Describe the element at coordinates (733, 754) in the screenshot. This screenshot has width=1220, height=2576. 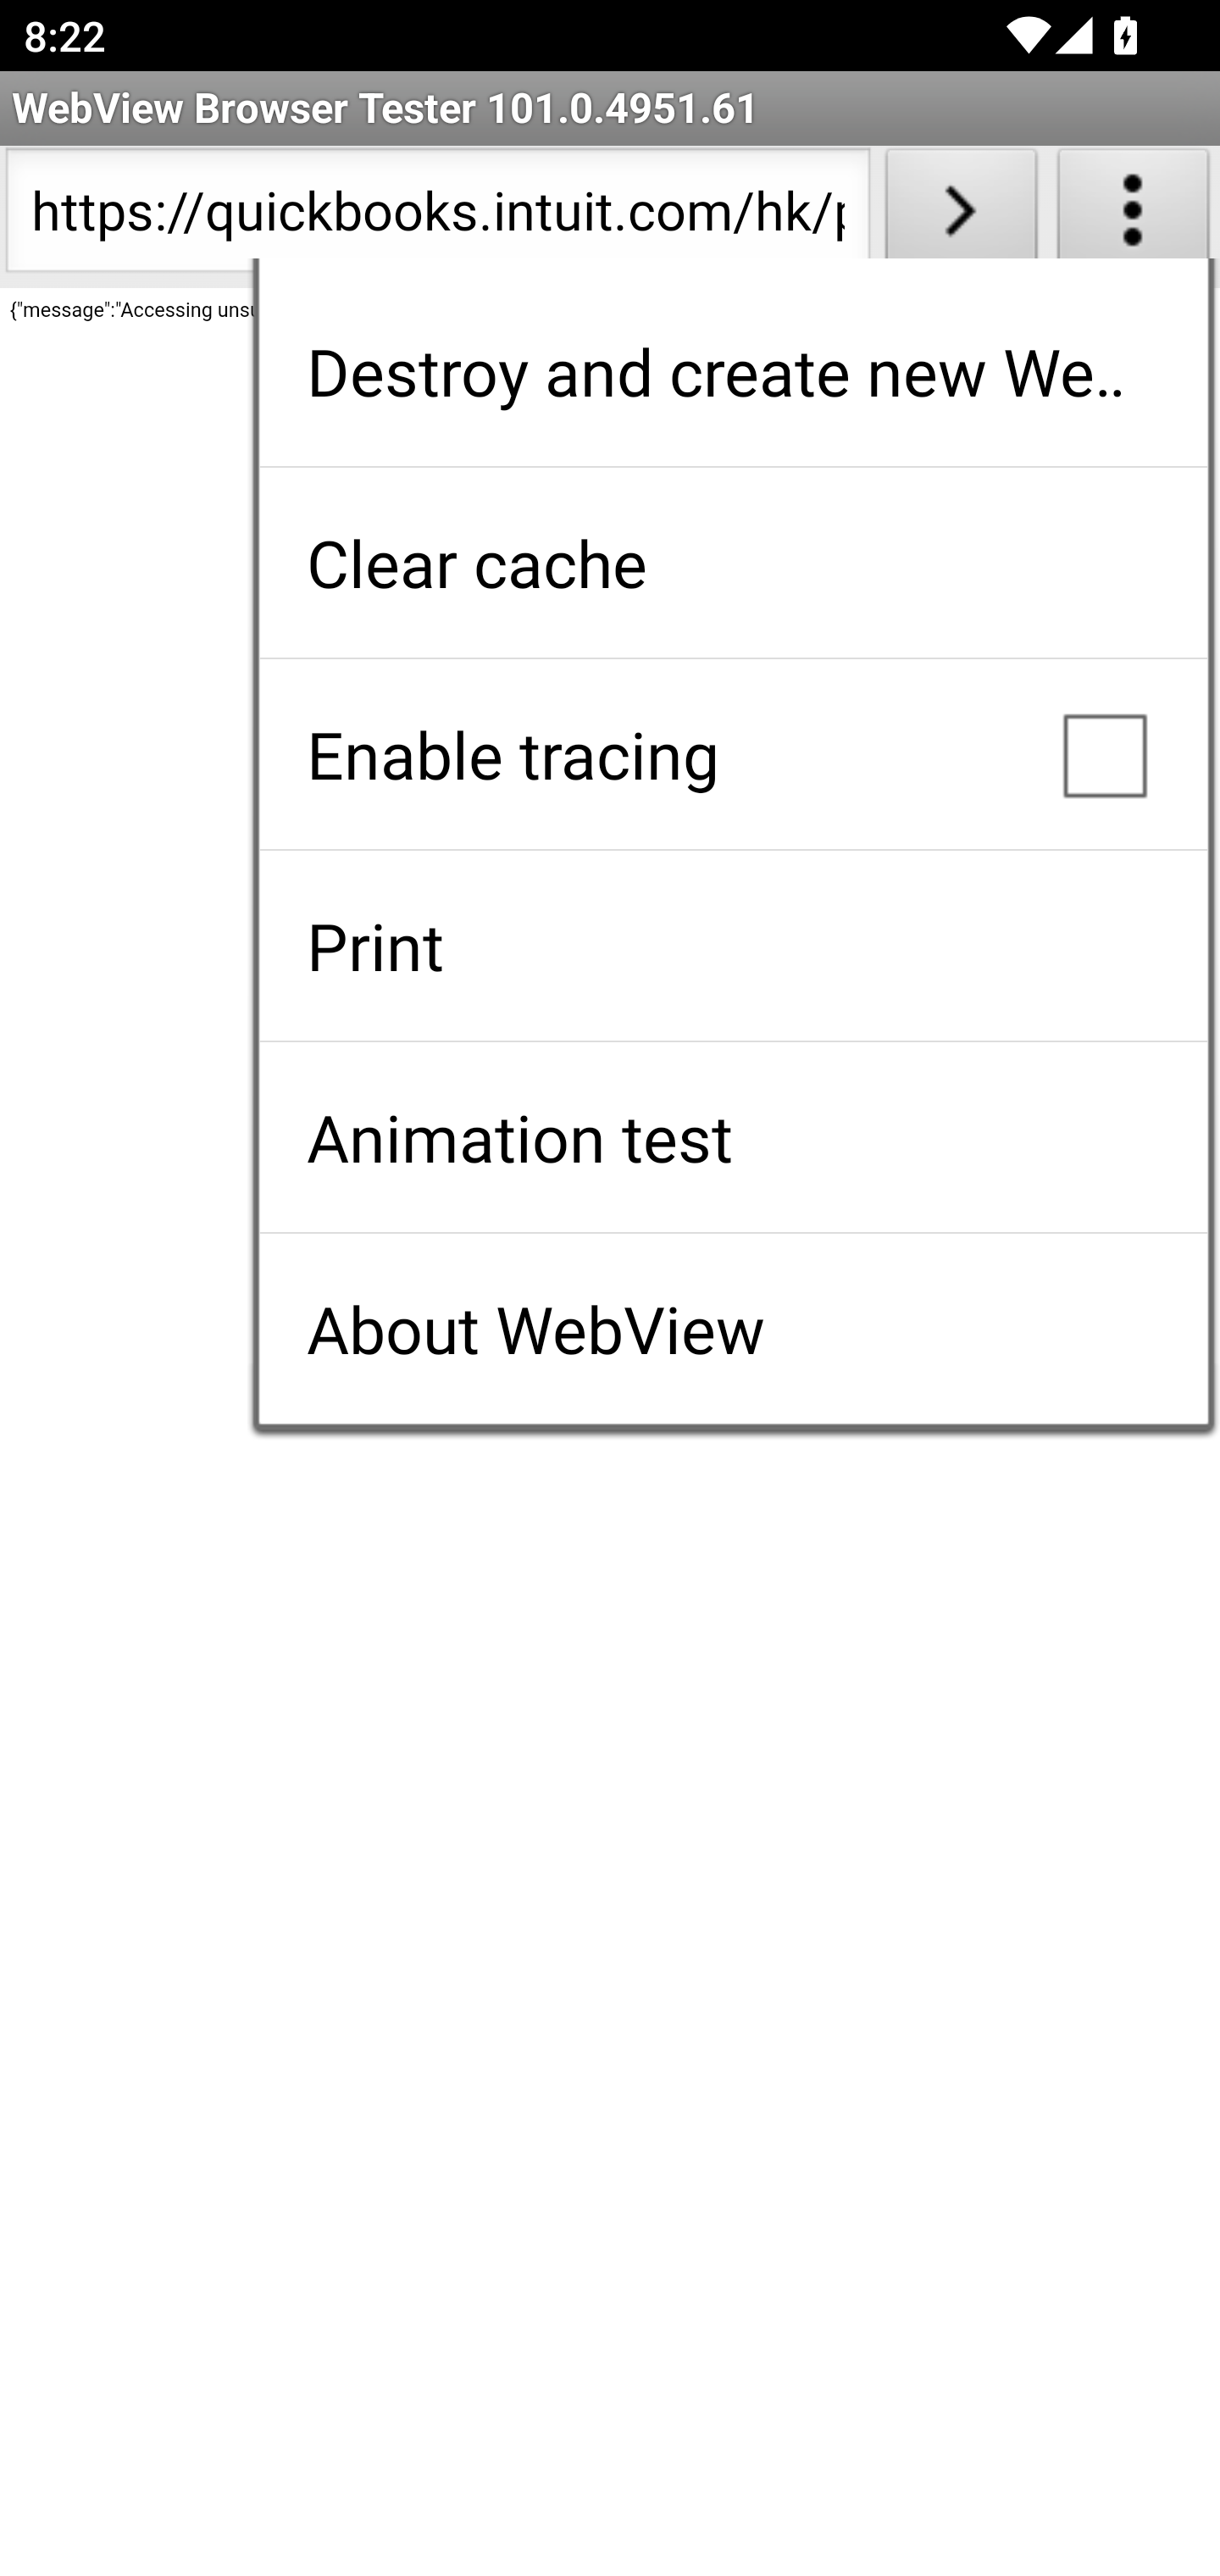
I see `Enable tracing` at that location.